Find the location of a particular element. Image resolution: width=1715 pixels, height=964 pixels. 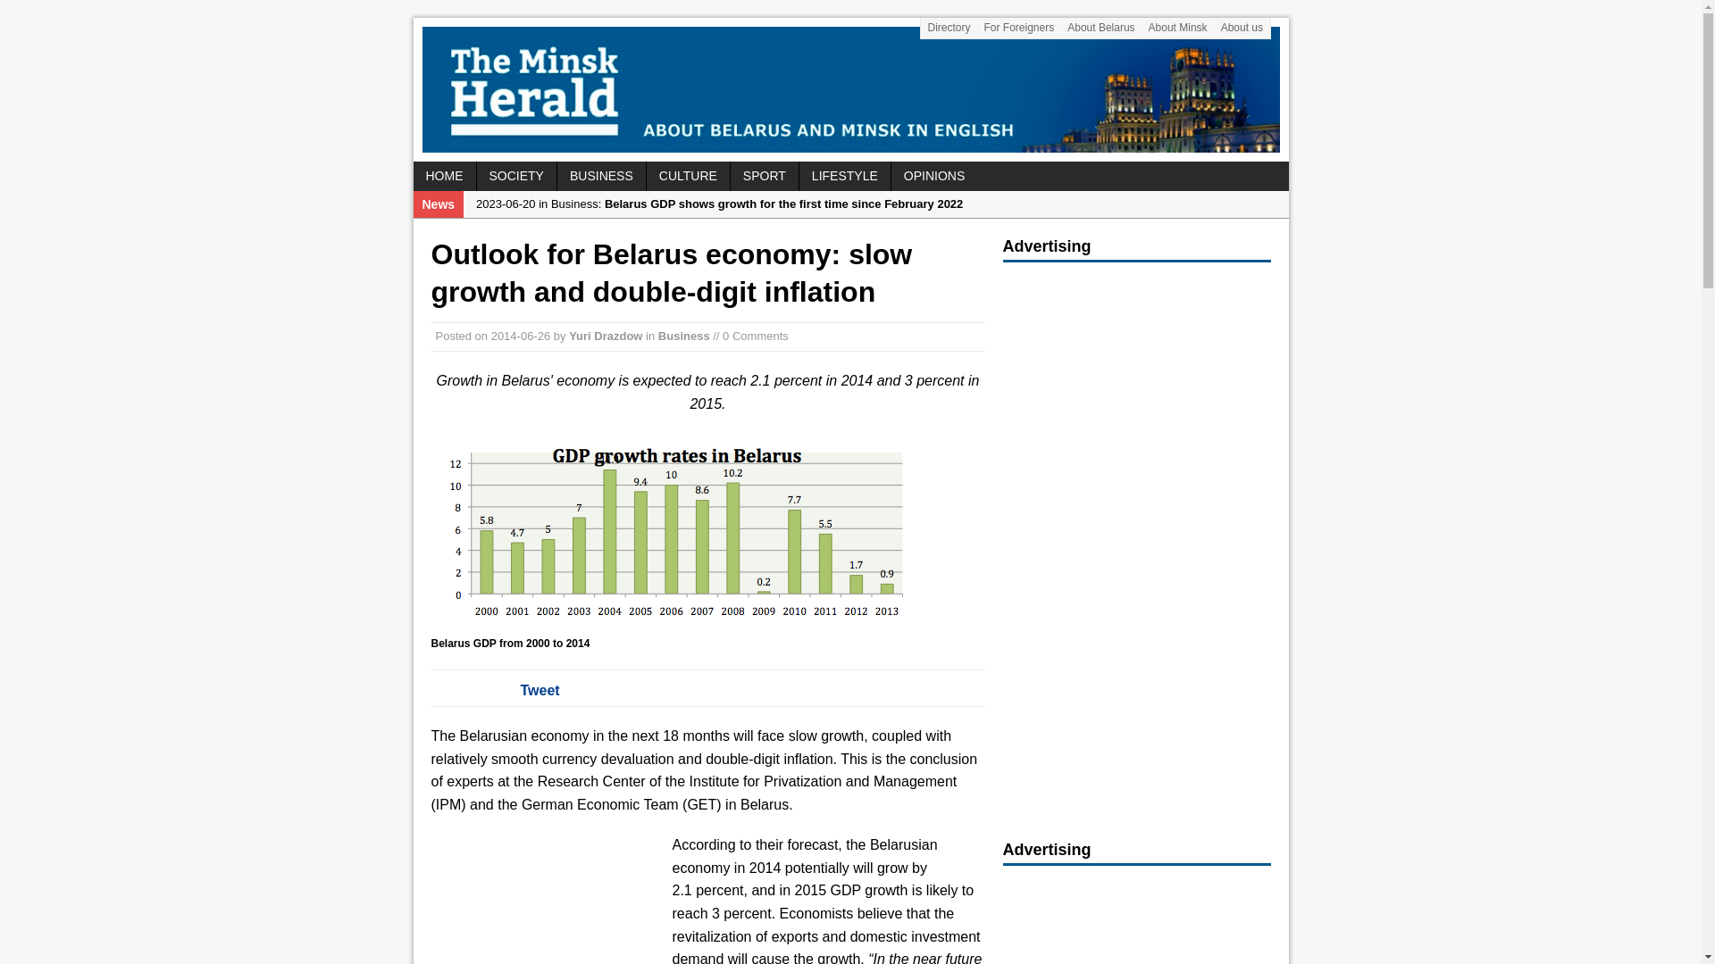

Directory is located at coordinates (949, 29).